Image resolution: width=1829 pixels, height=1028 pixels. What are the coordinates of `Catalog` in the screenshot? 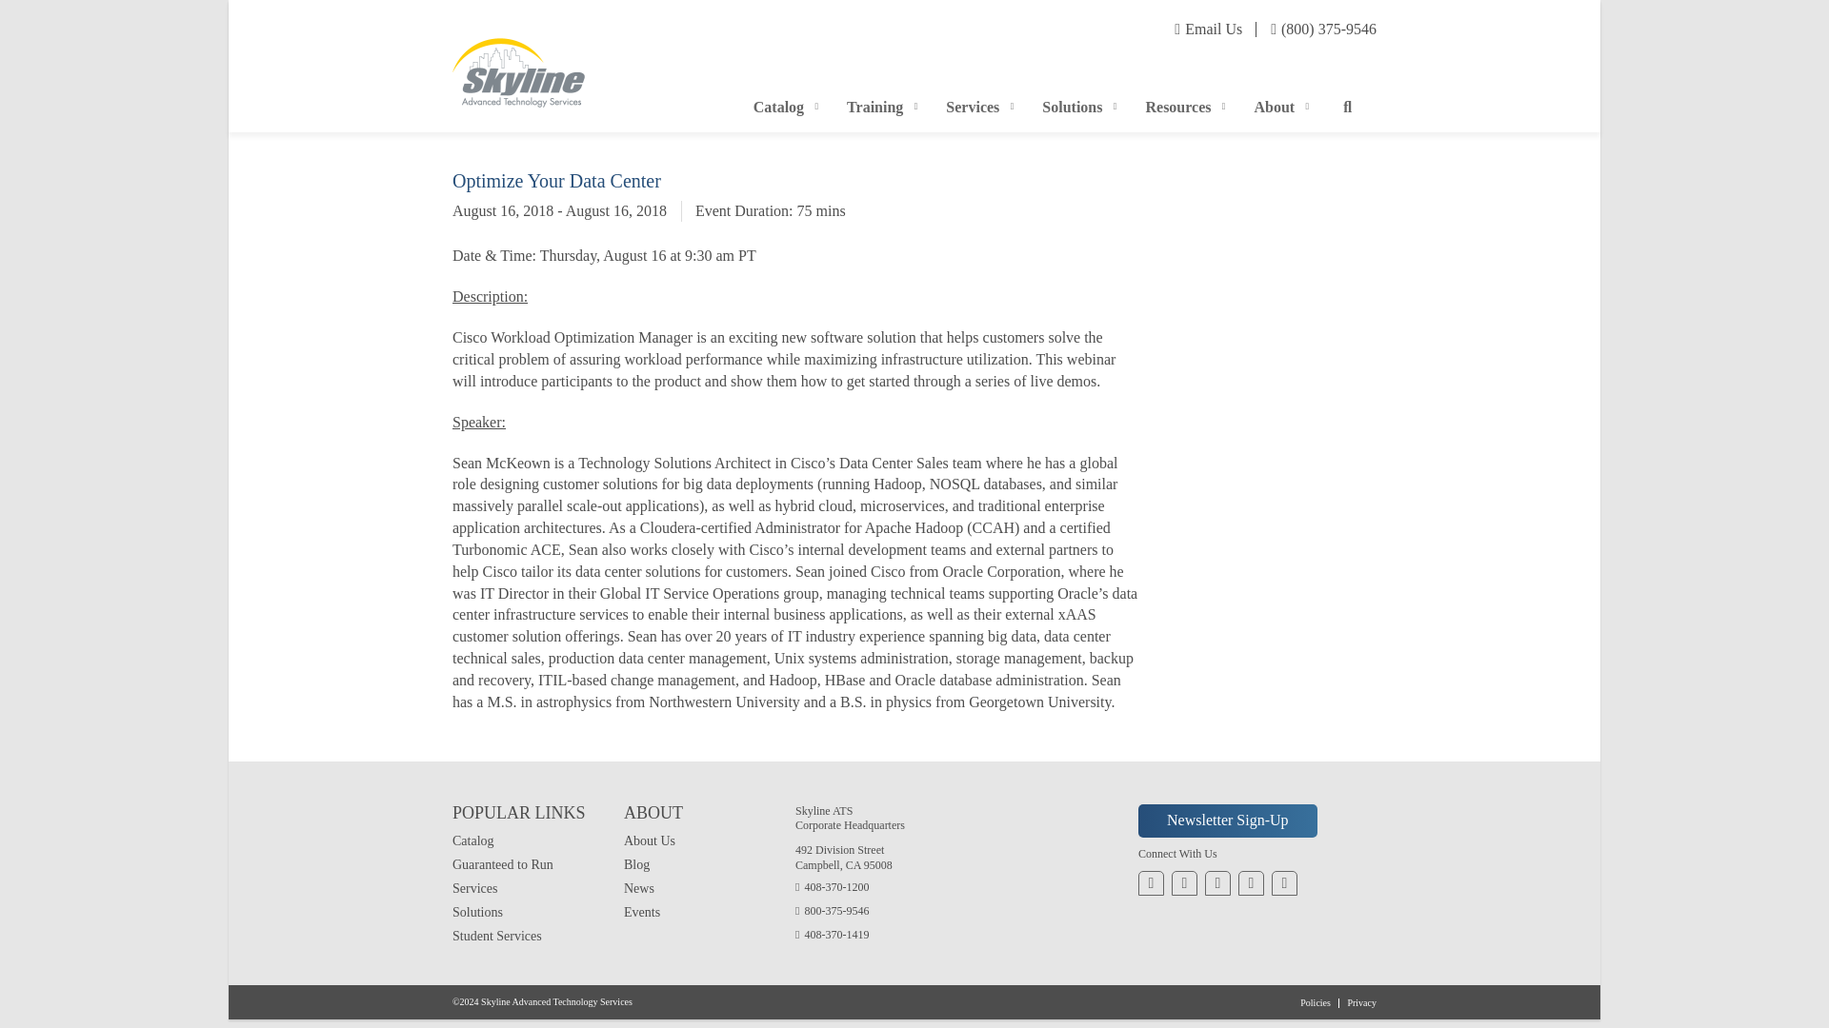 It's located at (1227, 820).